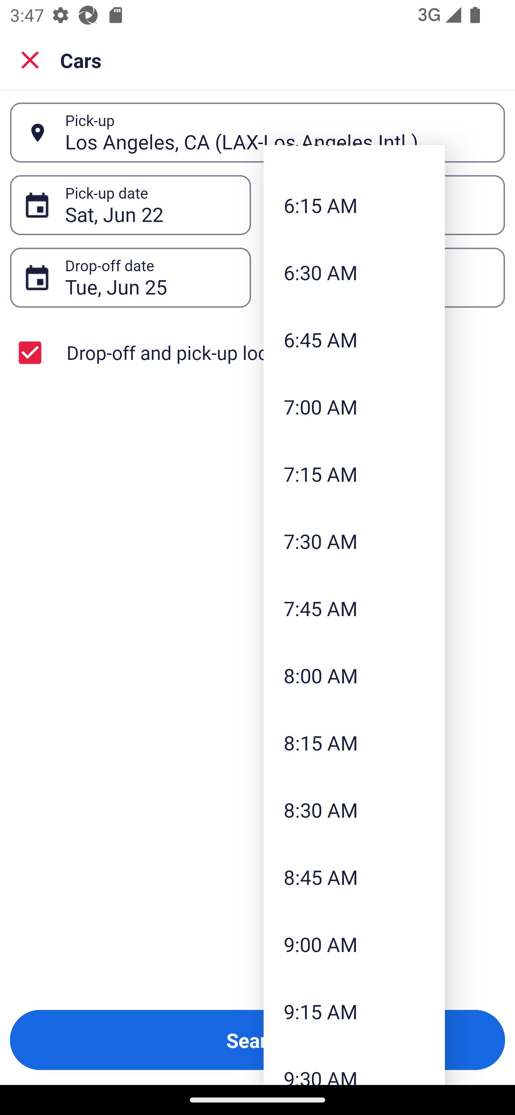 The width and height of the screenshot is (515, 1115). I want to click on 9:00 AM, so click(354, 944).